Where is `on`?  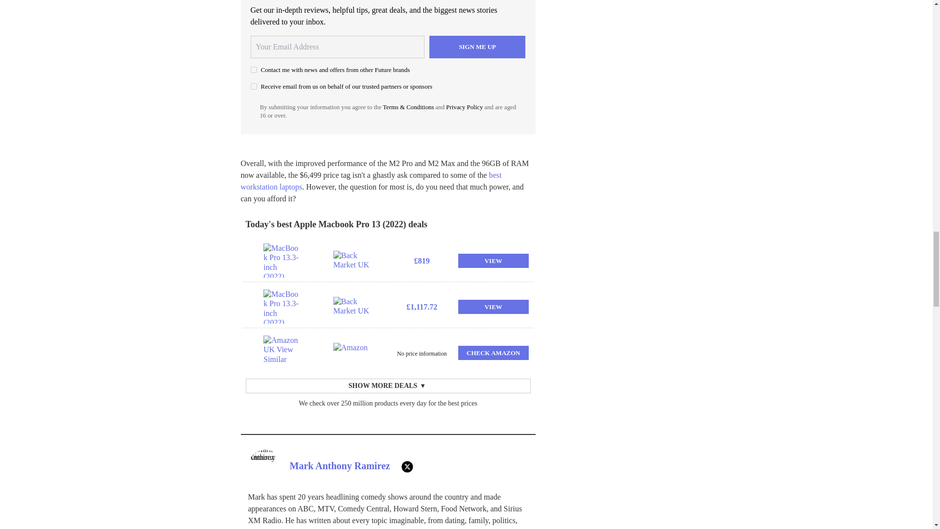 on is located at coordinates (254, 70).